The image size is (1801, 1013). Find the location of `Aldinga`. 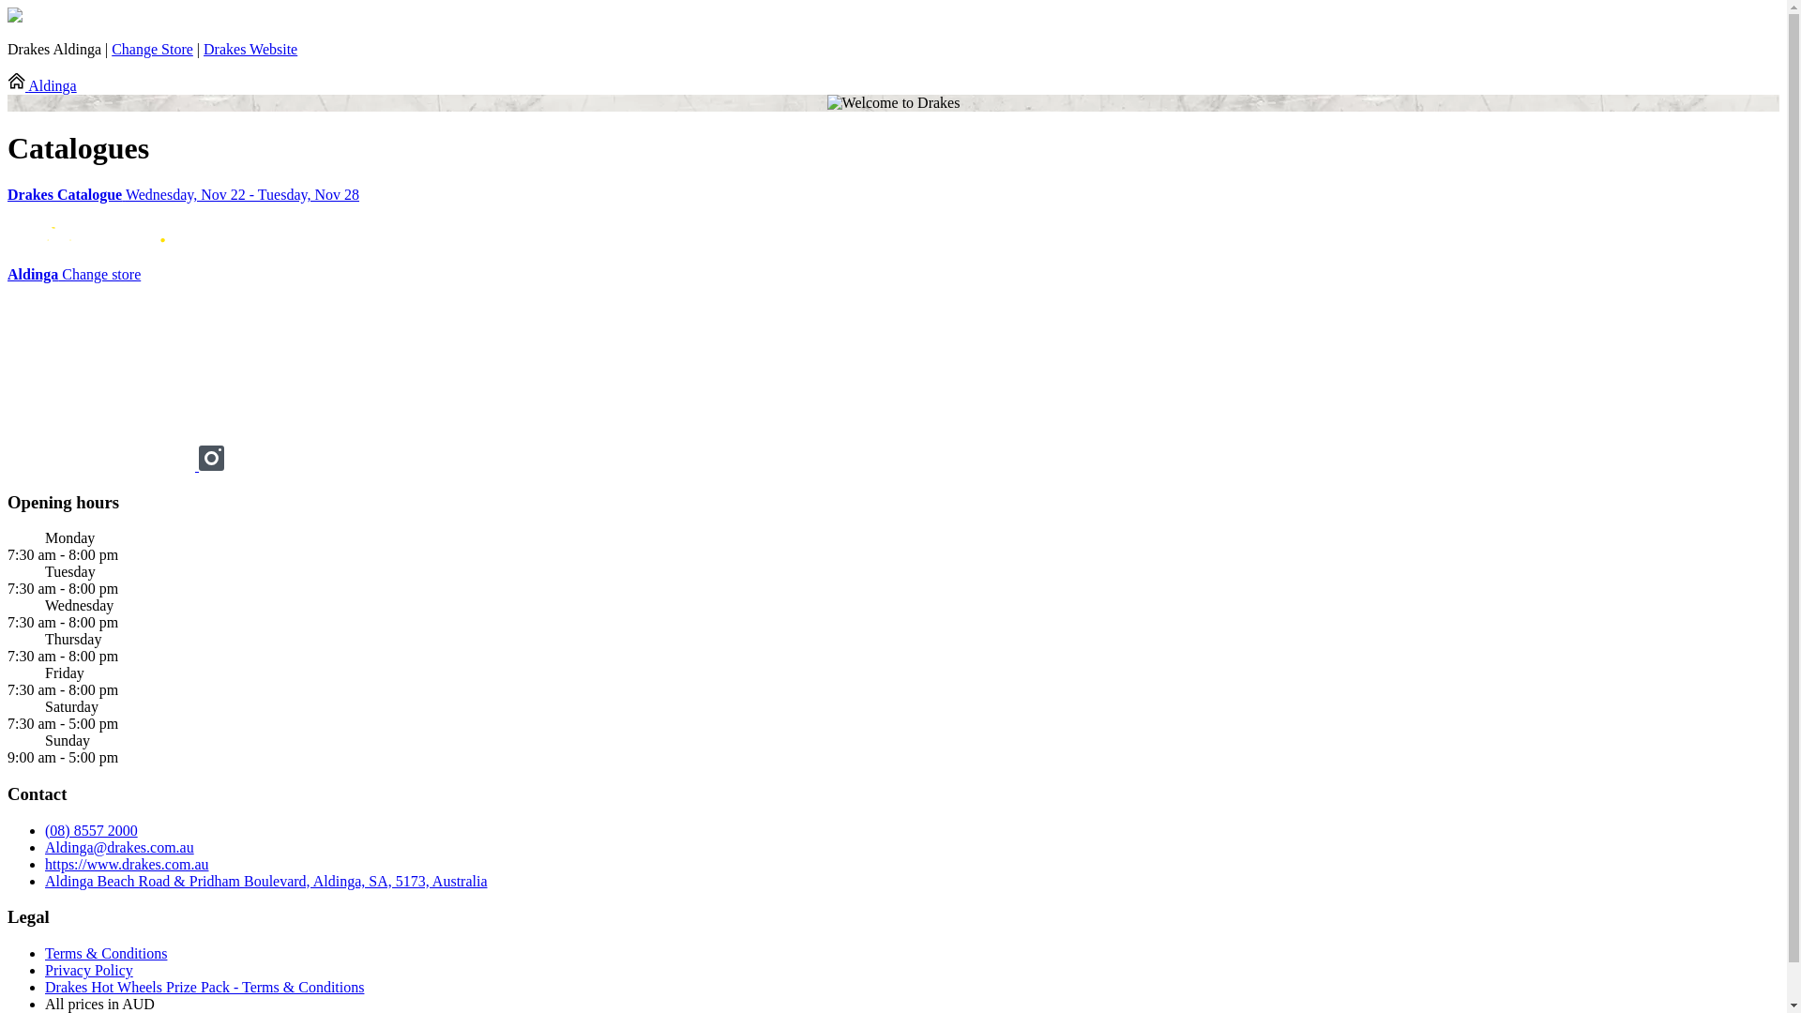

Aldinga is located at coordinates (42, 86).